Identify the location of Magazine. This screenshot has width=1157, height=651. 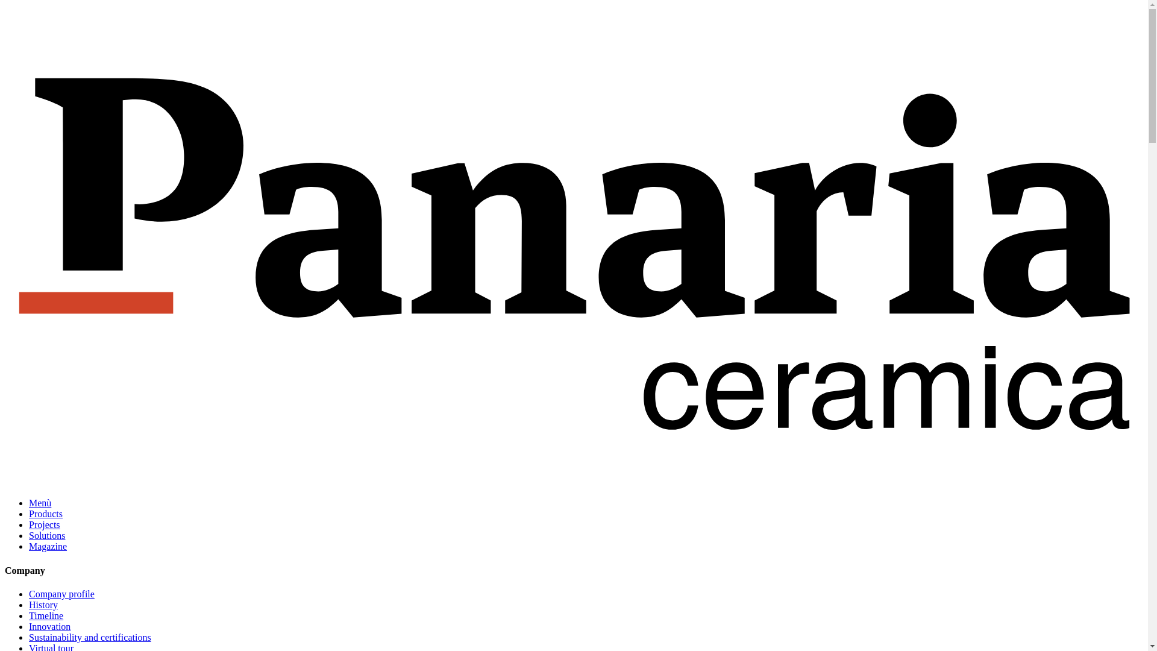
(48, 546).